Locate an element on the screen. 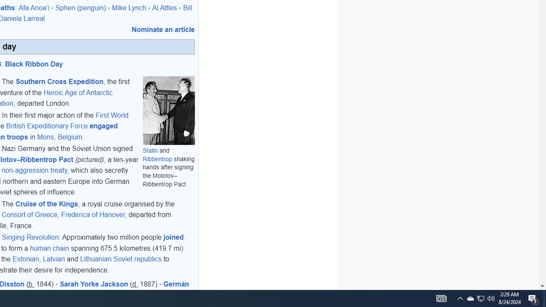 The width and height of the screenshot is (546, 307). Sphen (penguin) is located at coordinates (81, 8).